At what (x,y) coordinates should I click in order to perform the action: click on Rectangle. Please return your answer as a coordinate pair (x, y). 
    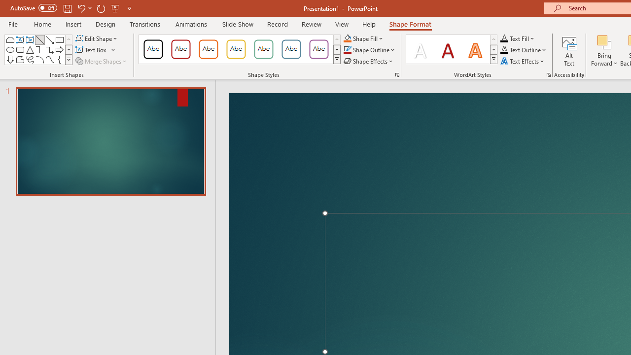
    Looking at the image, I should click on (59, 39).